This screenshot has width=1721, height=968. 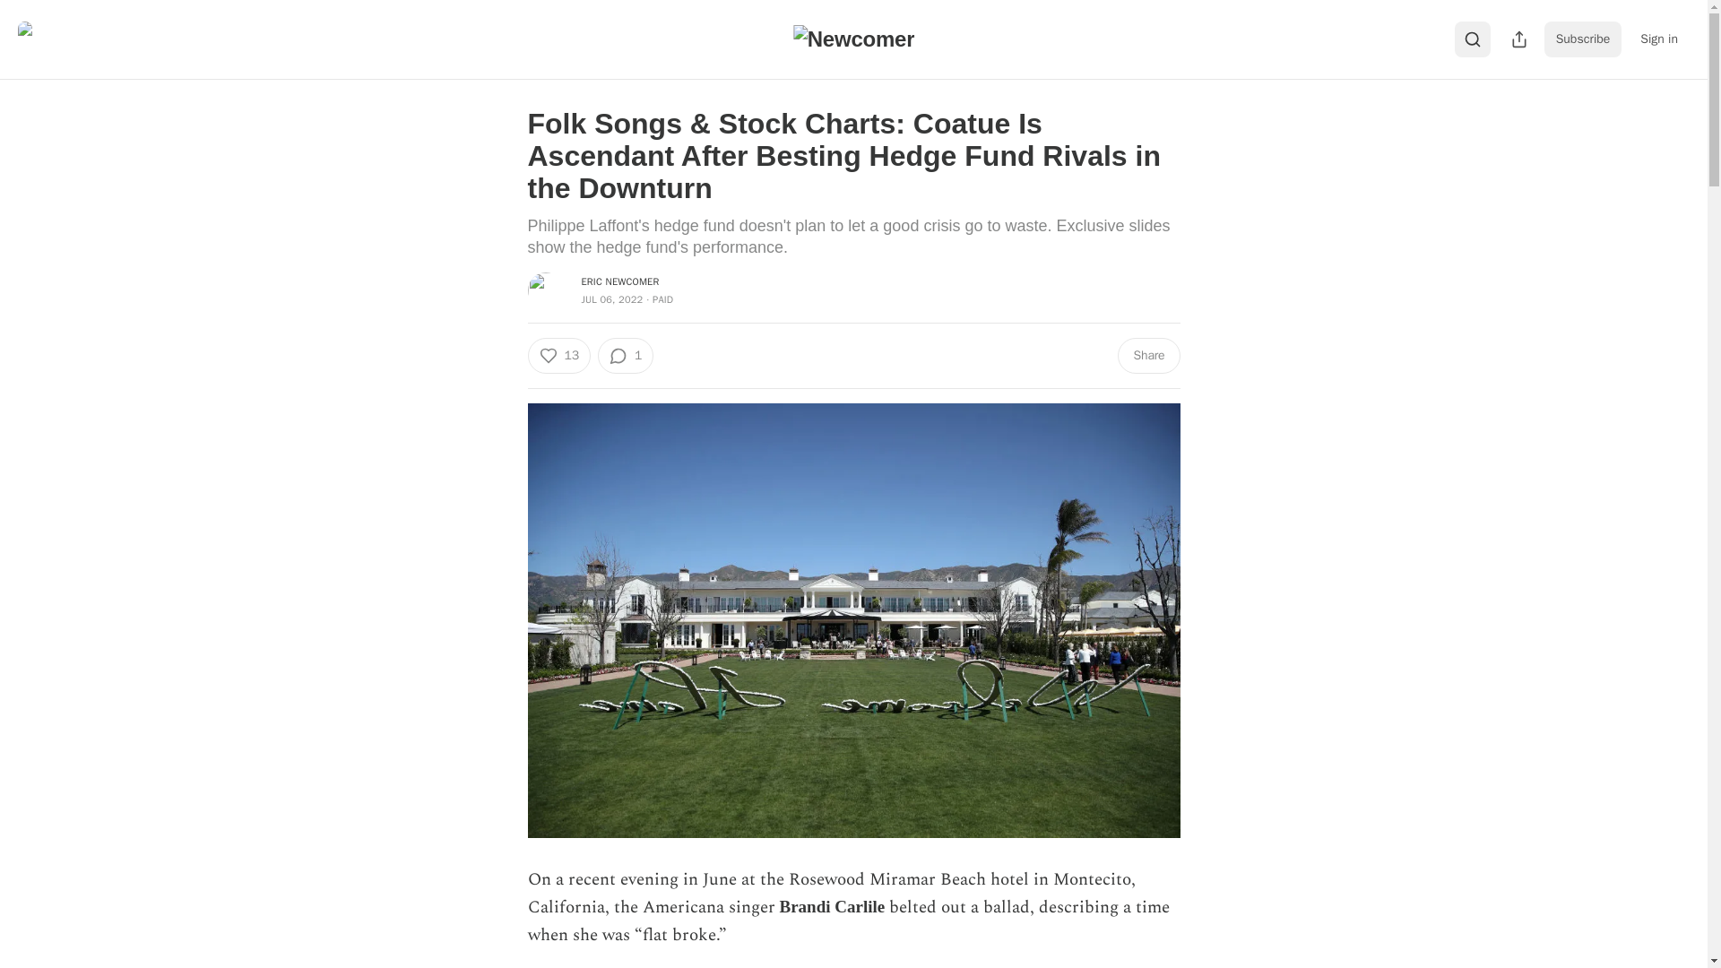 I want to click on 13, so click(x=558, y=355).